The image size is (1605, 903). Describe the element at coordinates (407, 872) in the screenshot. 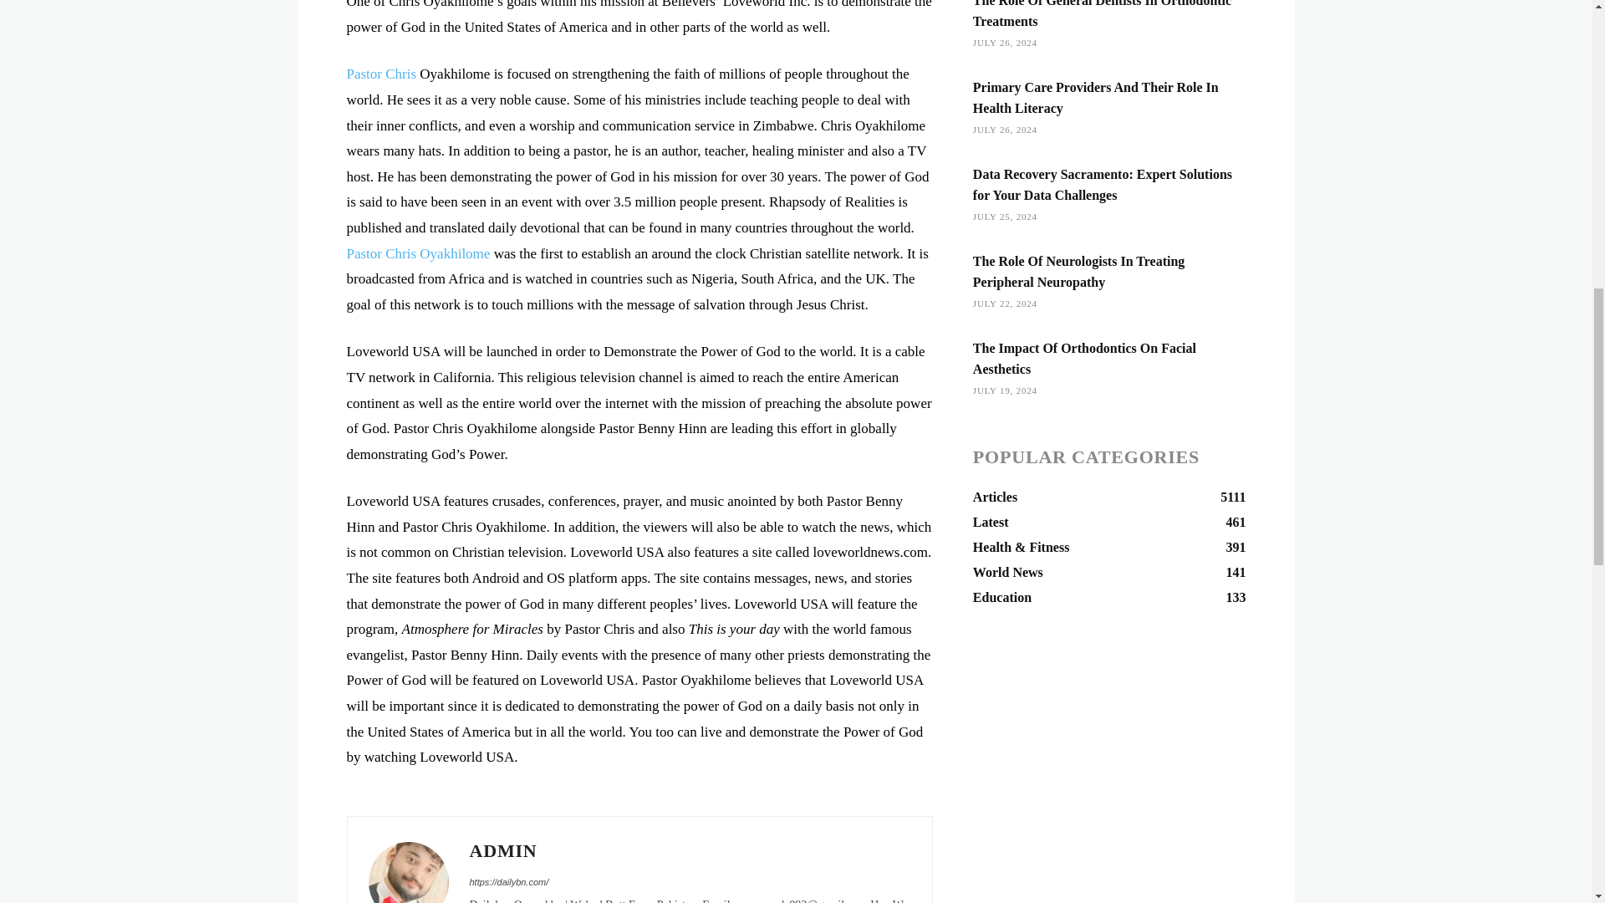

I see `Admin` at that location.